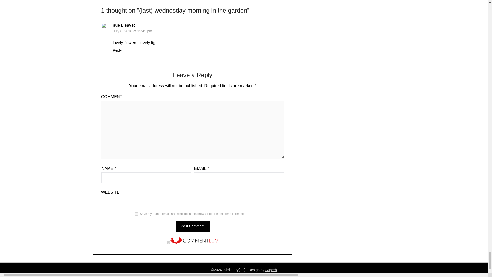 Image resolution: width=492 pixels, height=277 pixels. What do you see at coordinates (136, 214) in the screenshot?
I see `yes` at bounding box center [136, 214].